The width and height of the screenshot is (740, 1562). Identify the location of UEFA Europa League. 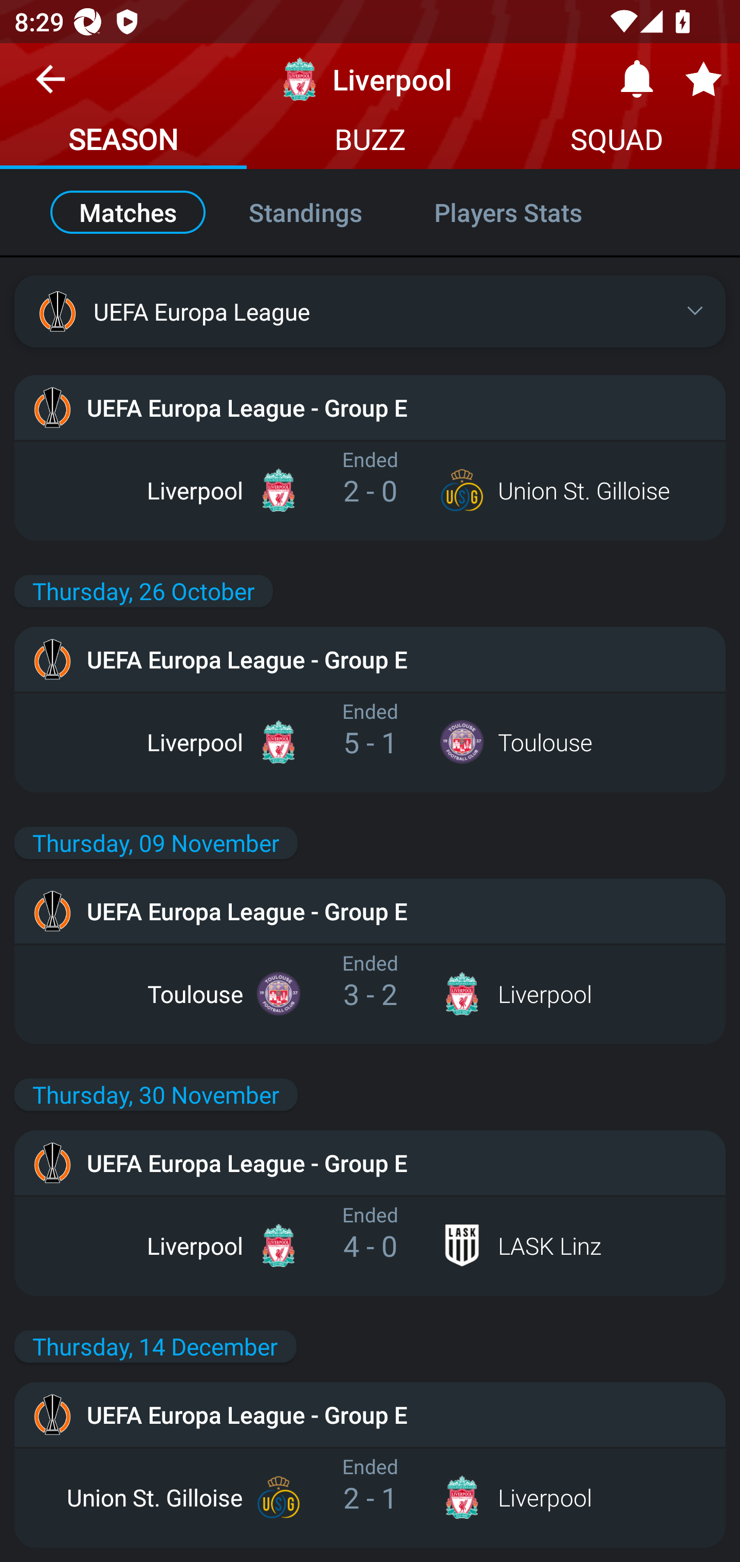
(370, 310).